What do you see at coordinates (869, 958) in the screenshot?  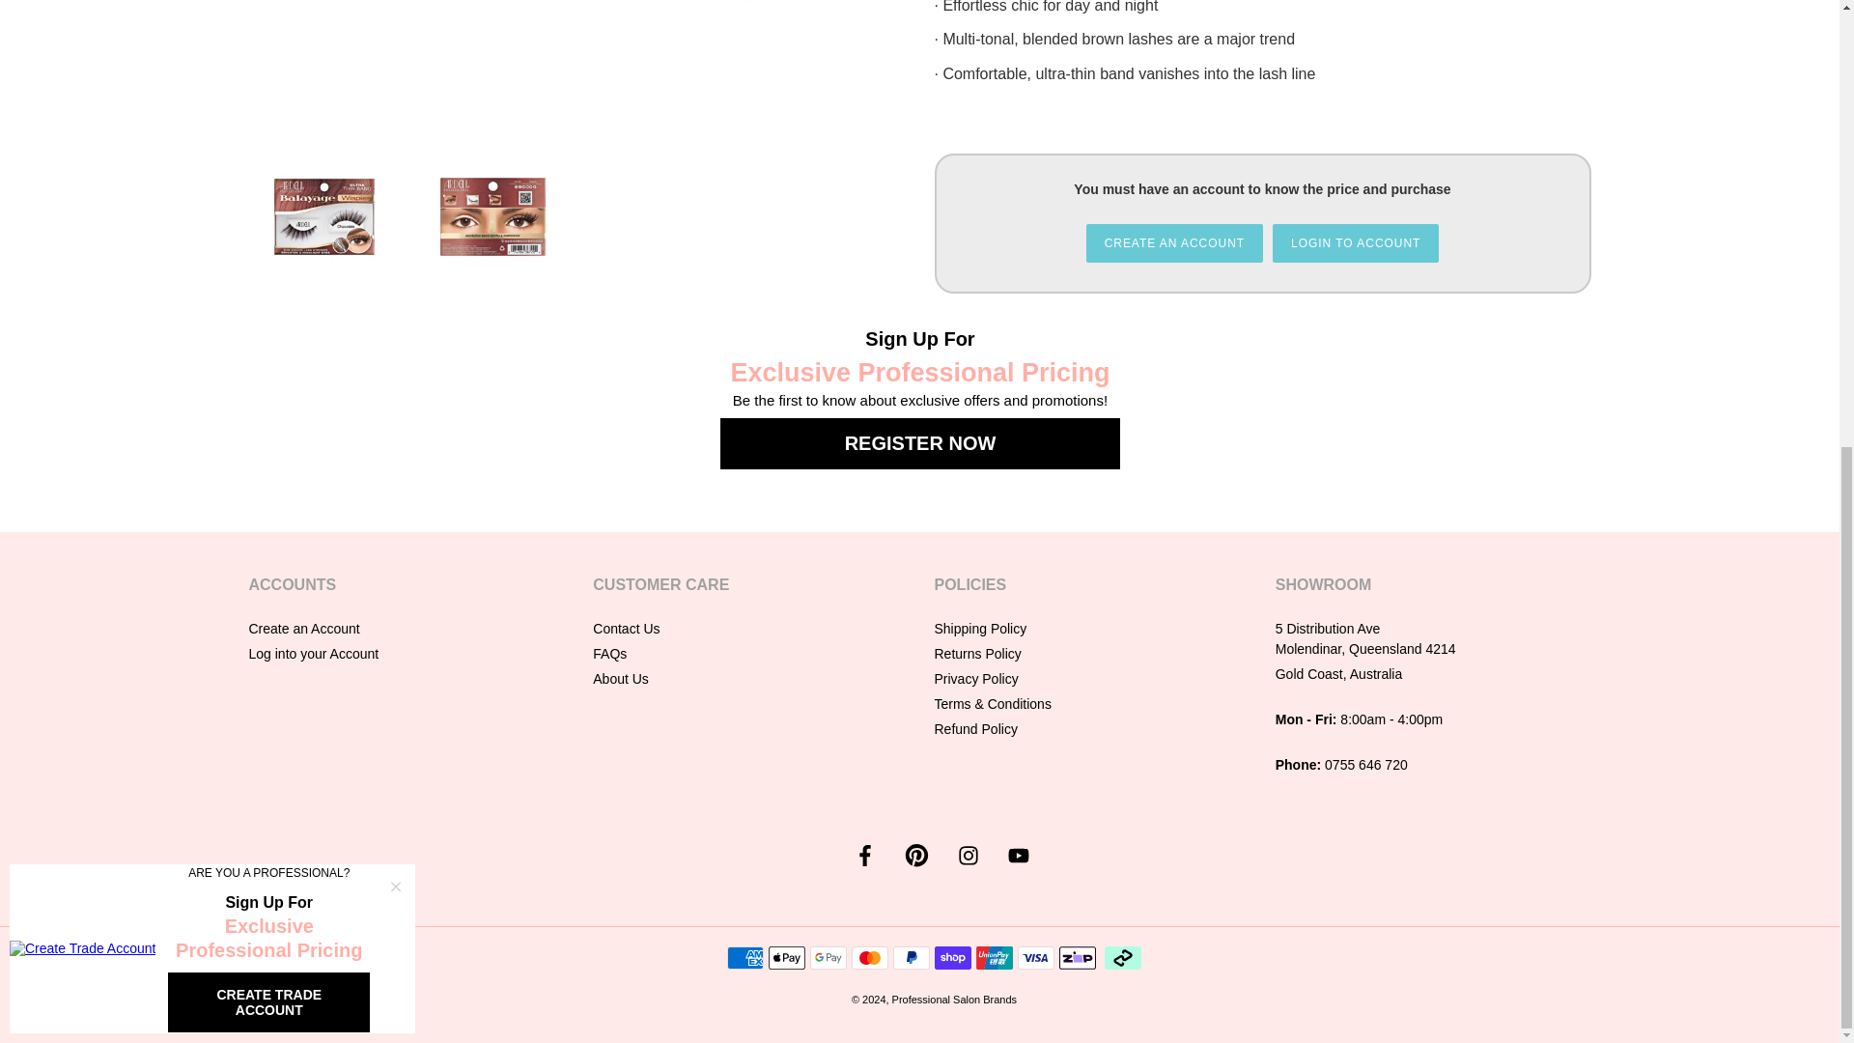 I see `Mastercard` at bounding box center [869, 958].